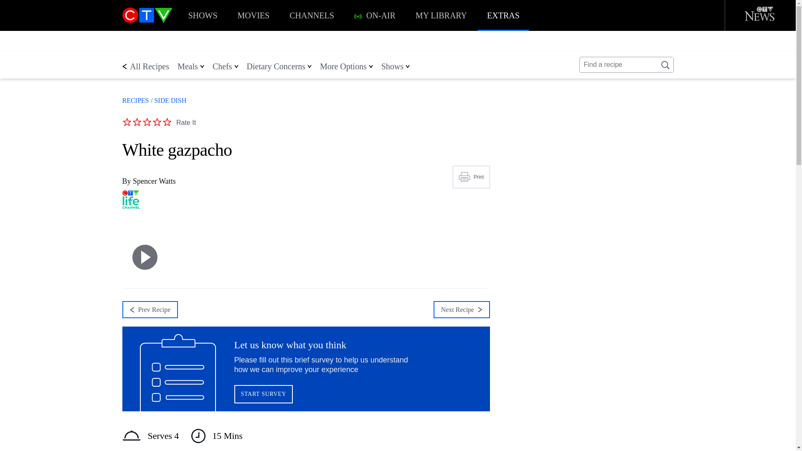  I want to click on Chefs, so click(222, 66).